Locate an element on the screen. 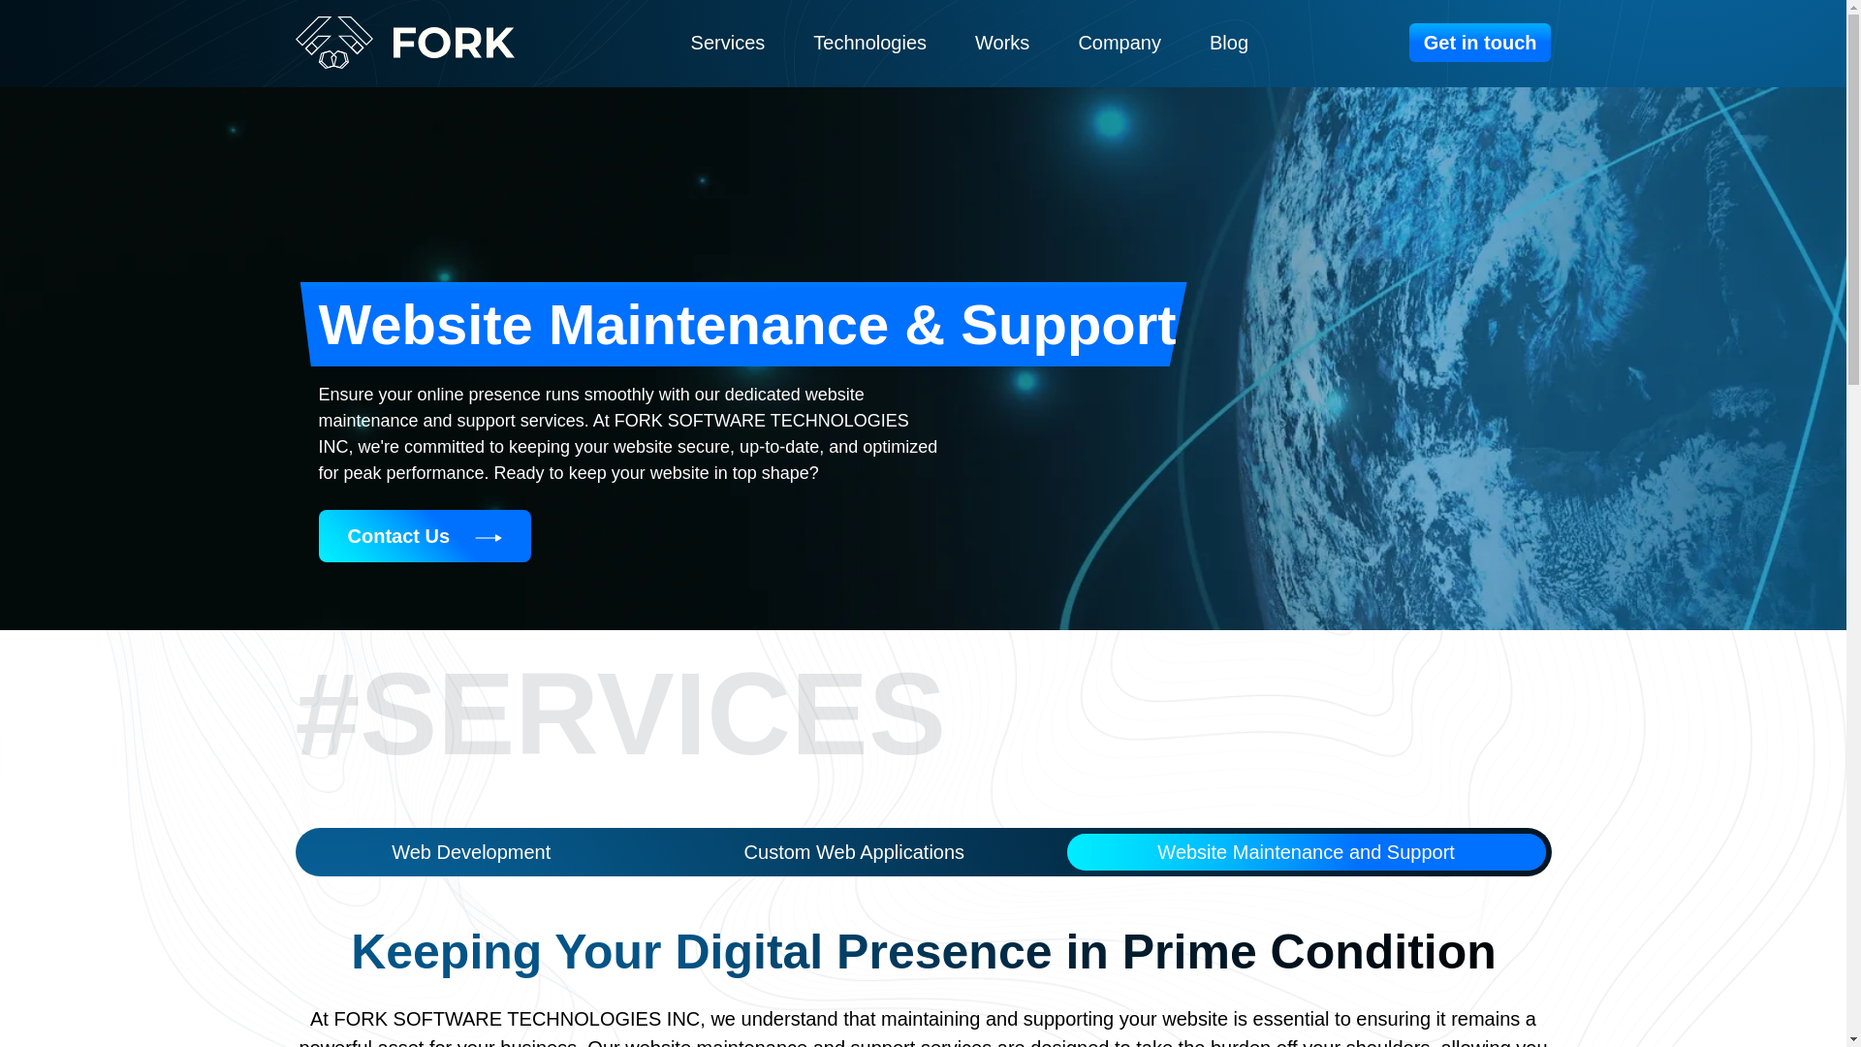  Services is located at coordinates (727, 43).